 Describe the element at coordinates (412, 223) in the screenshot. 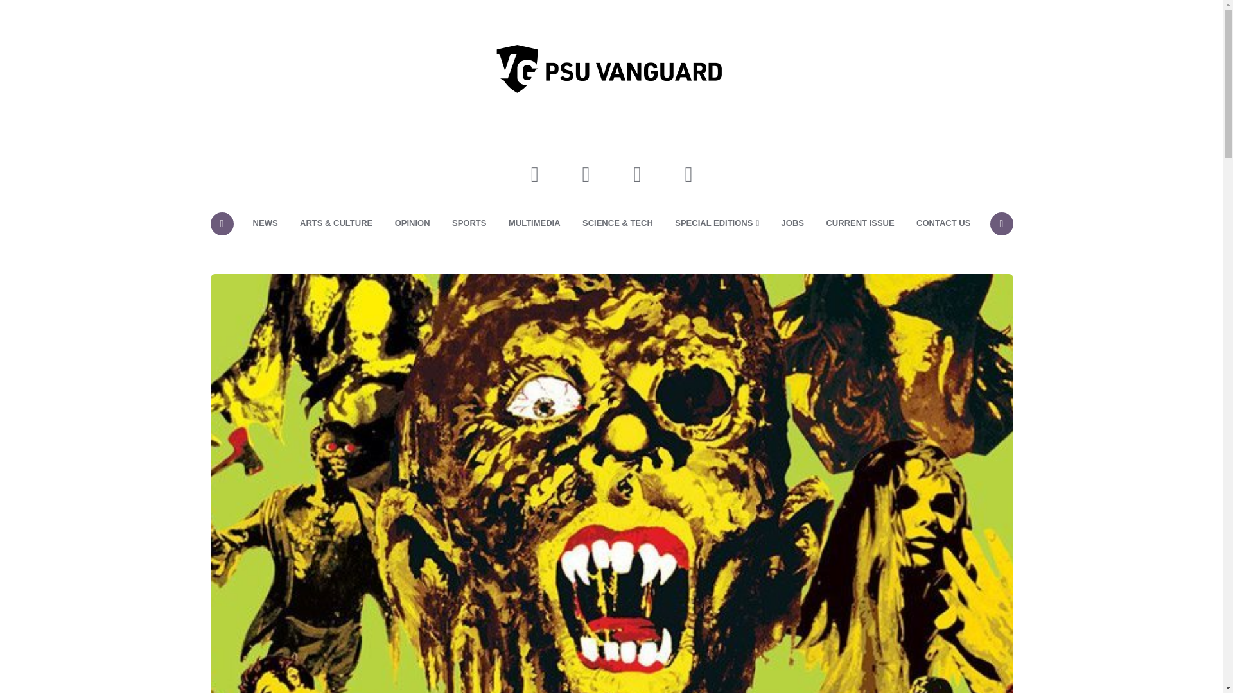

I see `OPINION` at that location.